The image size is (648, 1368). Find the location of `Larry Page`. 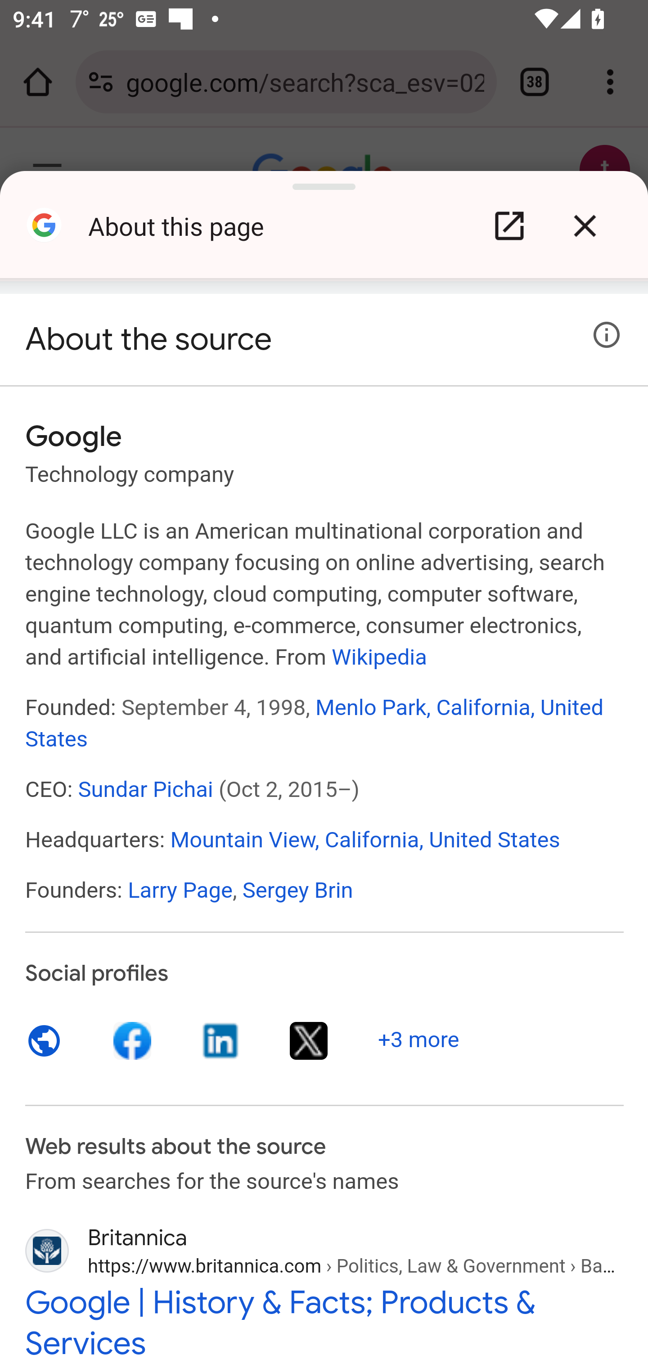

Larry Page is located at coordinates (180, 890).